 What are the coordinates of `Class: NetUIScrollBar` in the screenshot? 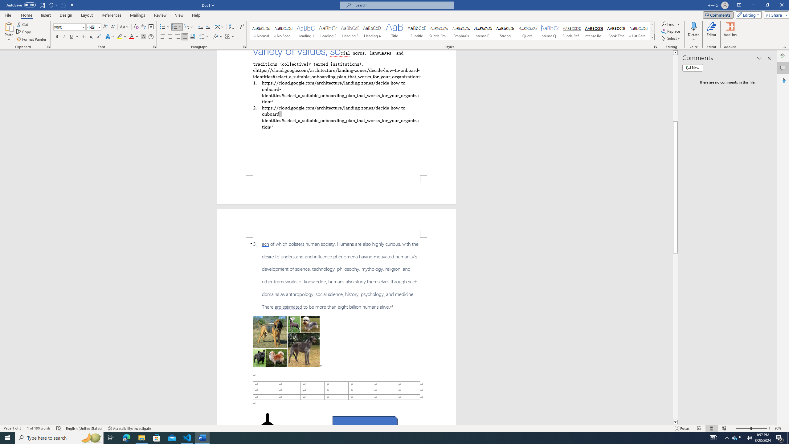 It's located at (675, 237).